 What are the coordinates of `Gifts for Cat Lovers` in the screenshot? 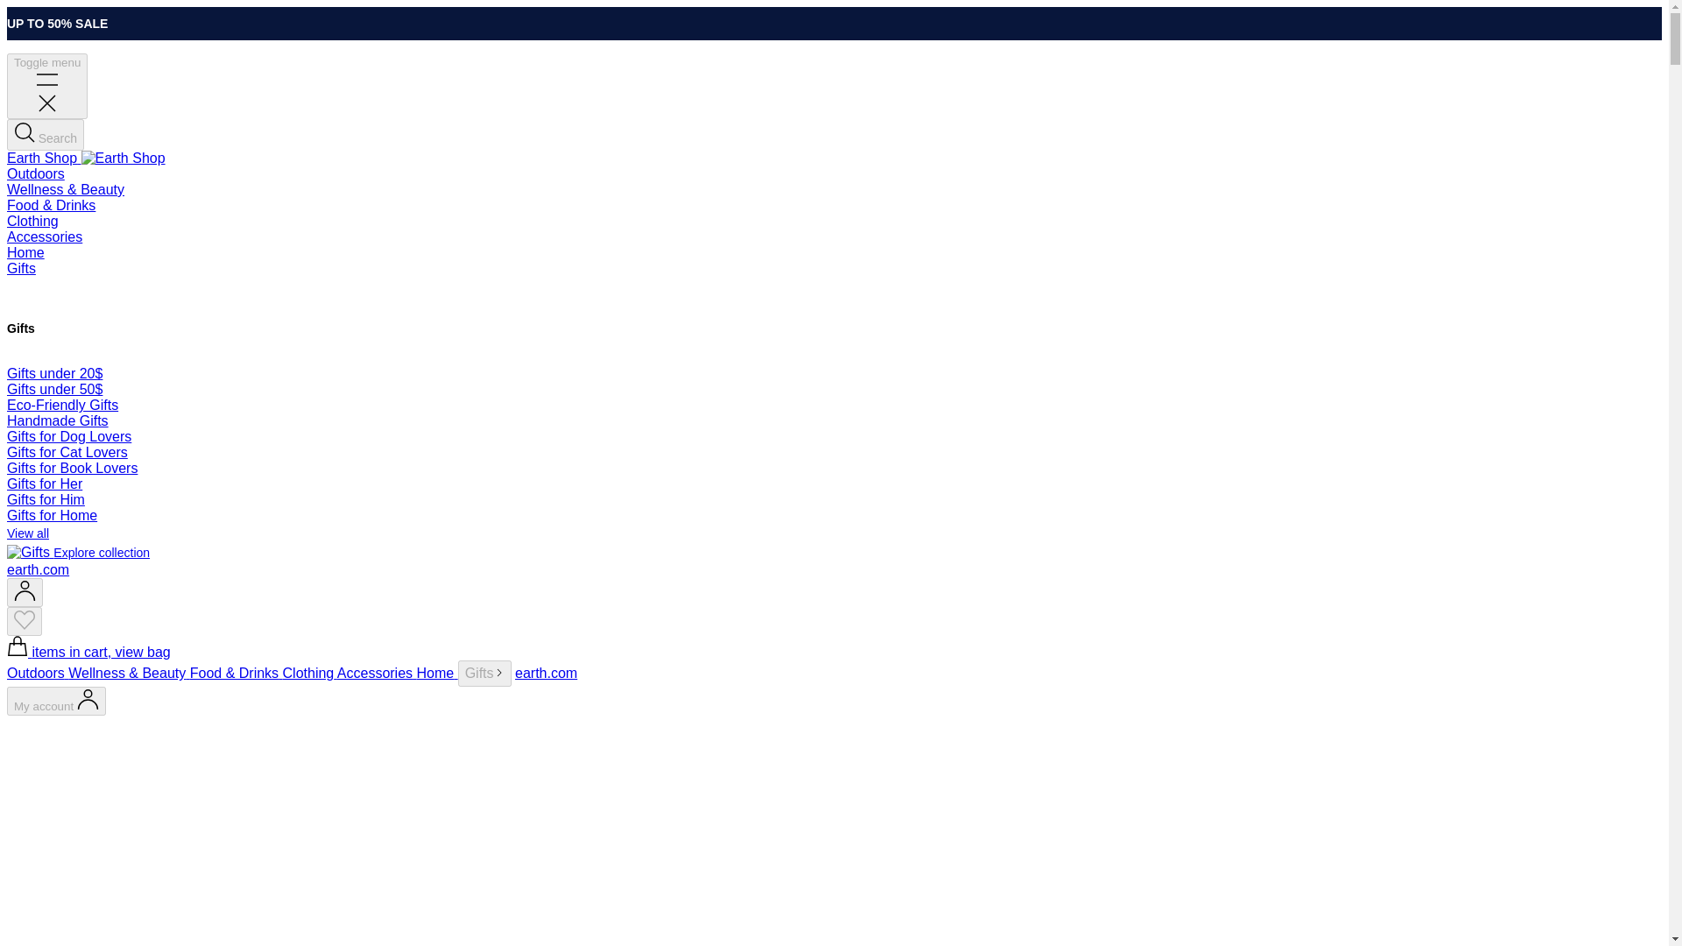 It's located at (67, 452).